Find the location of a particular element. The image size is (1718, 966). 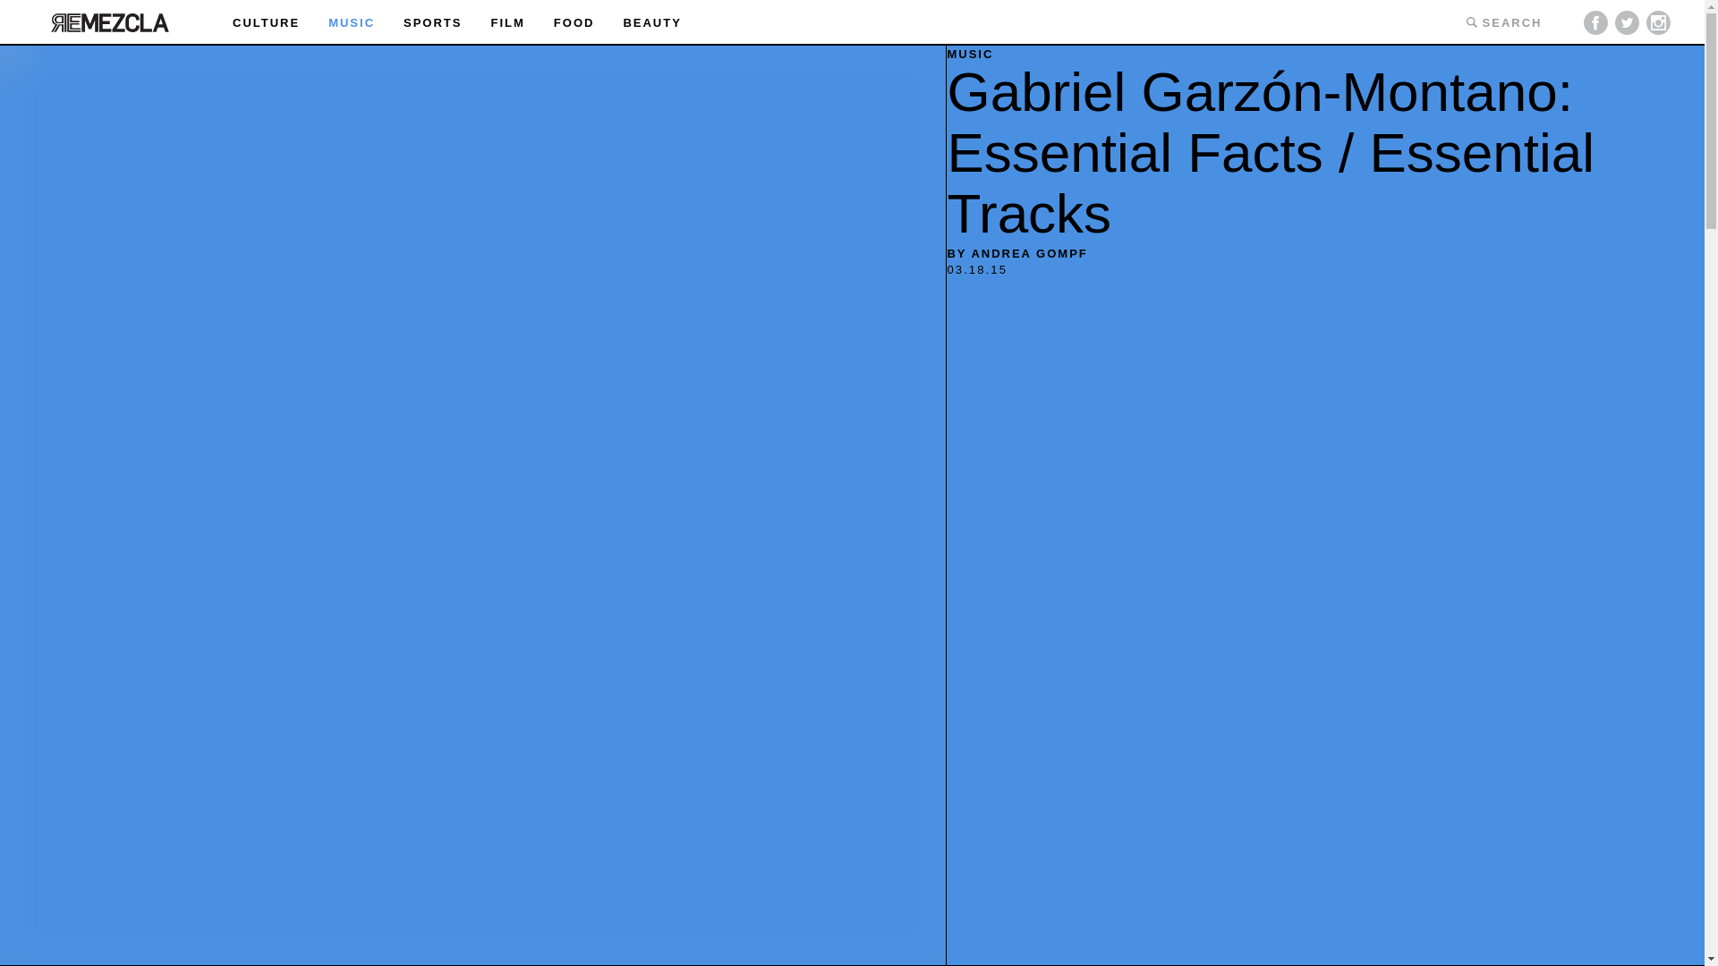

FOOD is located at coordinates (574, 23).